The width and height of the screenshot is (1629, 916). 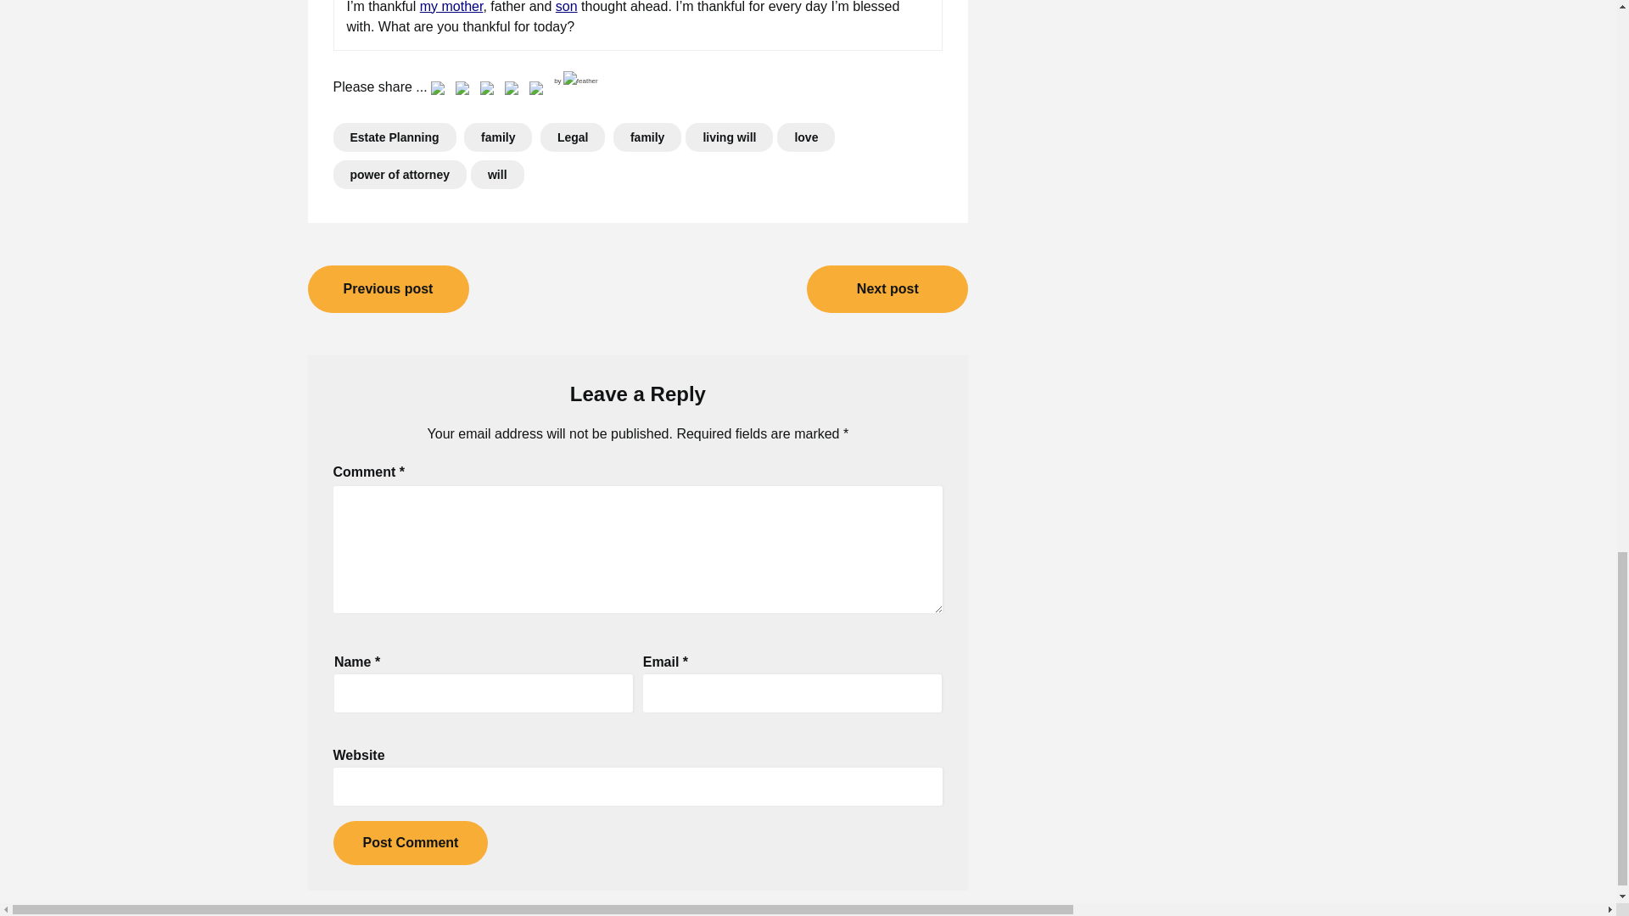 What do you see at coordinates (567, 7) in the screenshot?
I see `son` at bounding box center [567, 7].